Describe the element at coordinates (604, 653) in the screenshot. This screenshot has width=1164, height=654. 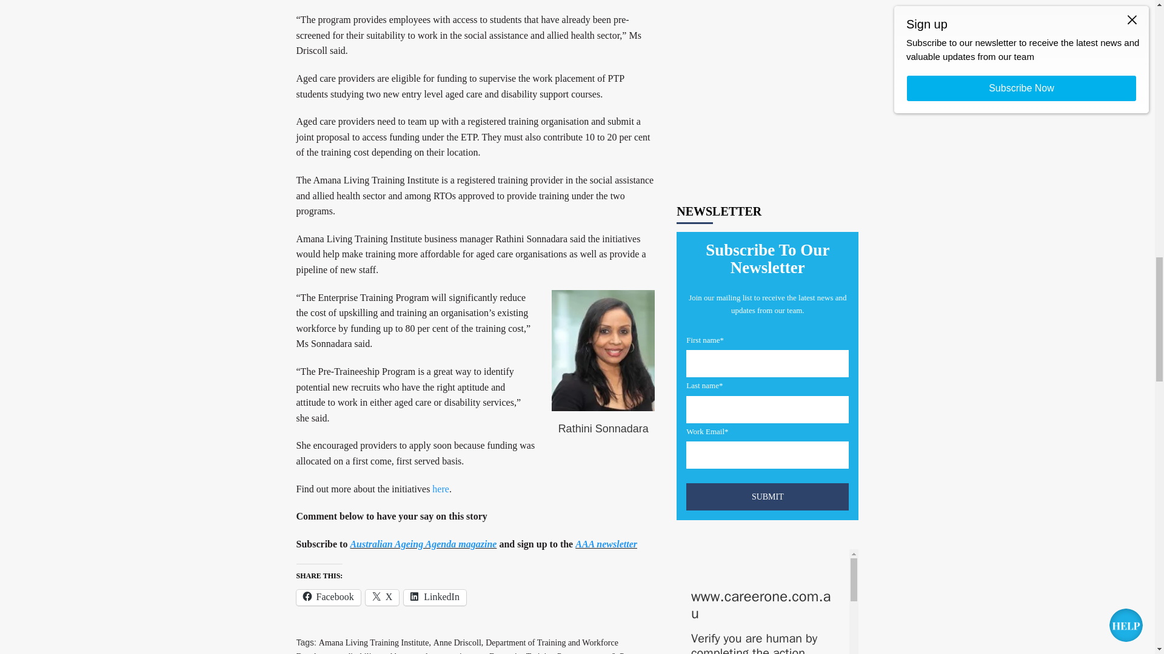
I see `news-6,` at that location.